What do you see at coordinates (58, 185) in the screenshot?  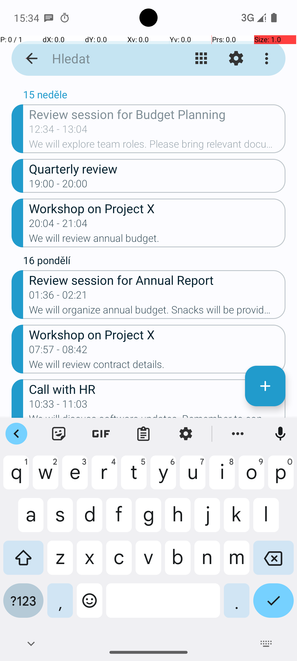 I see `19:00 - 20:00` at bounding box center [58, 185].